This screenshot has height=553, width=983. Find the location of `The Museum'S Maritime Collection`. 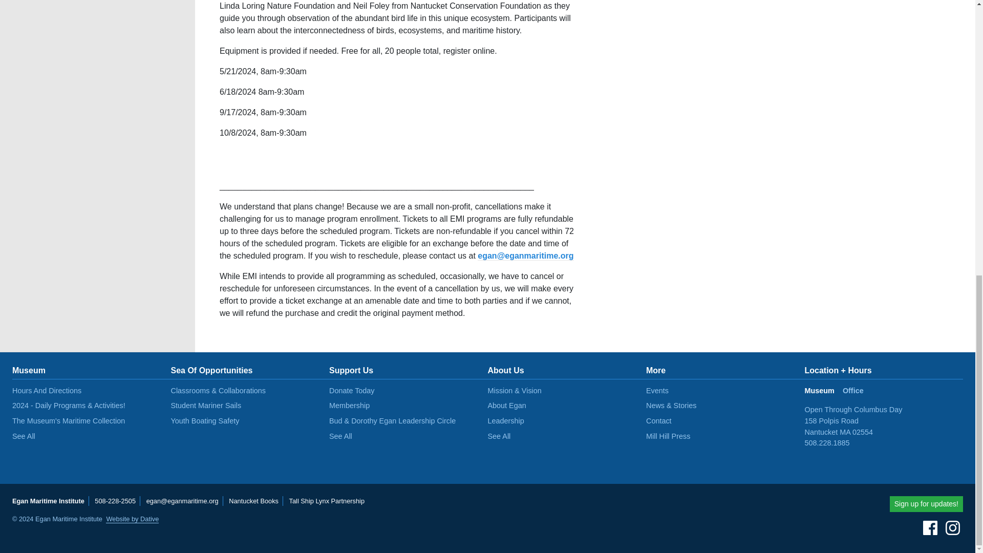

The Museum'S Maritime Collection is located at coordinates (68, 421).